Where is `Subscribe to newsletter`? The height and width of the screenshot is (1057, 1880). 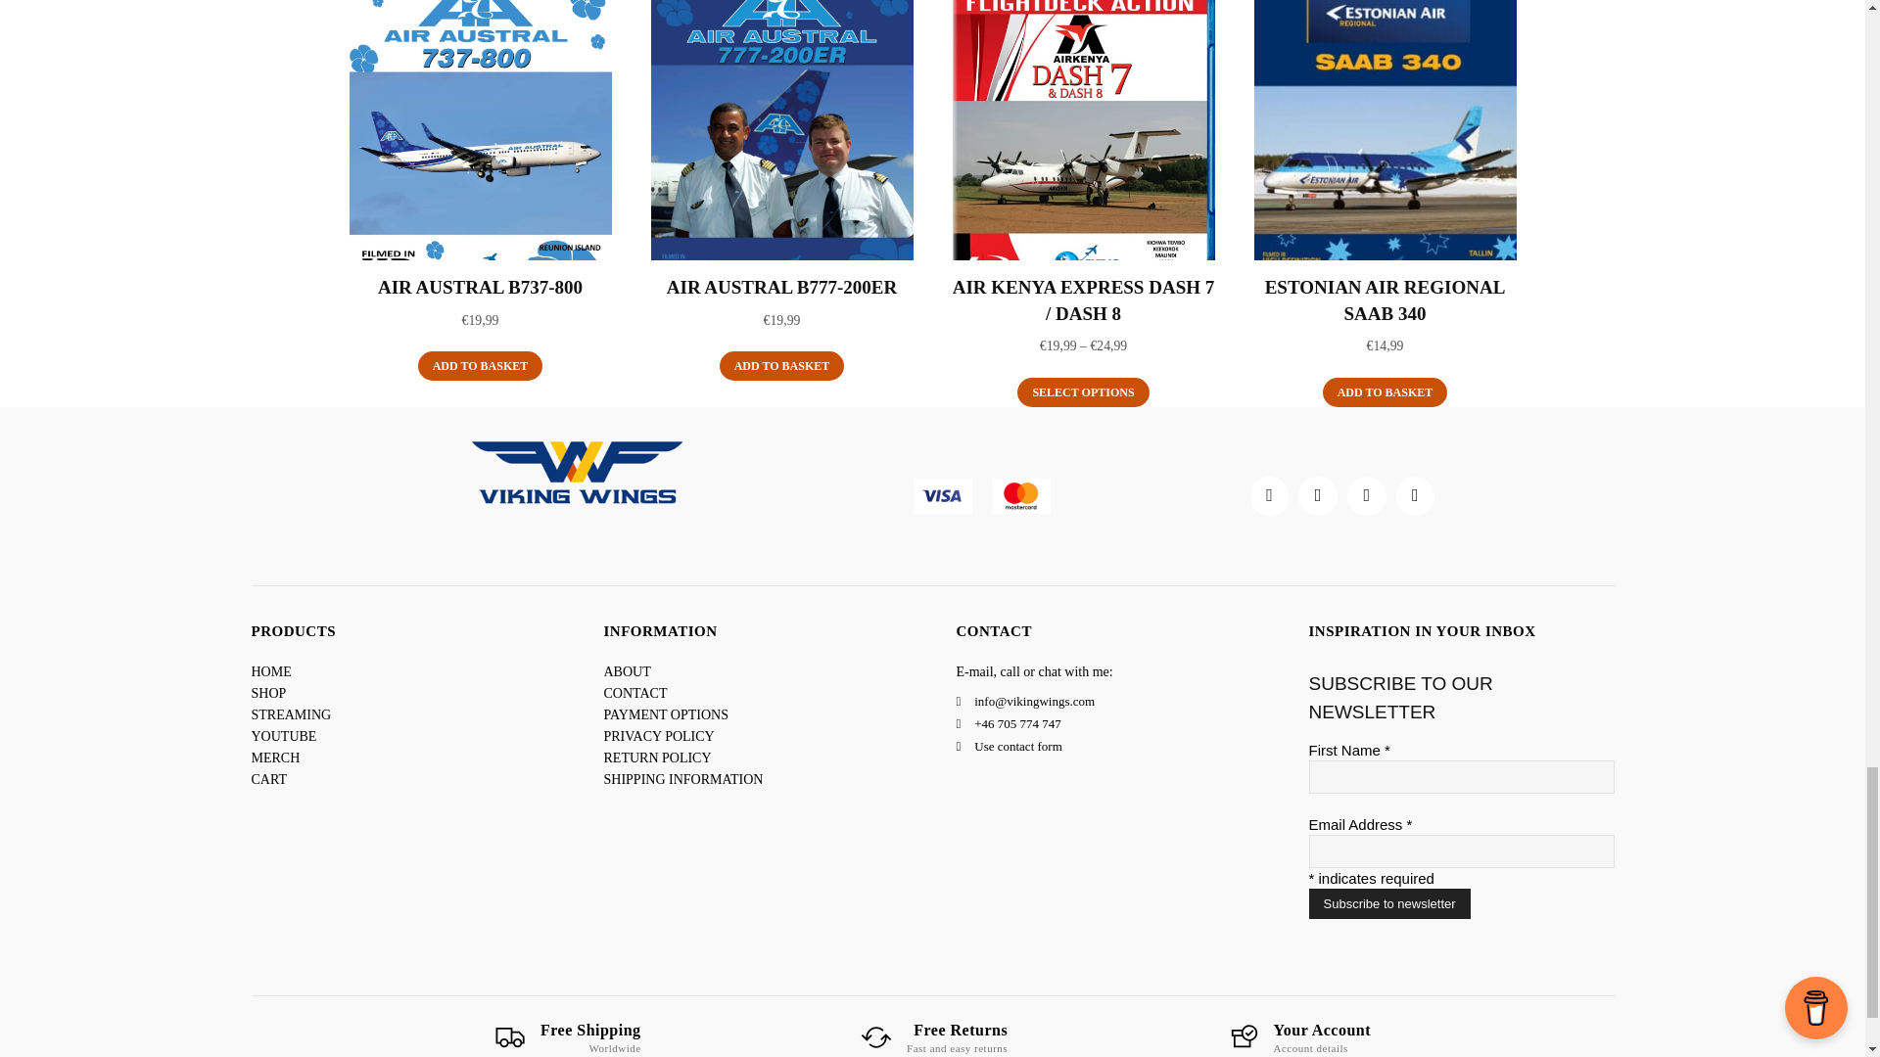 Subscribe to newsletter is located at coordinates (1388, 903).